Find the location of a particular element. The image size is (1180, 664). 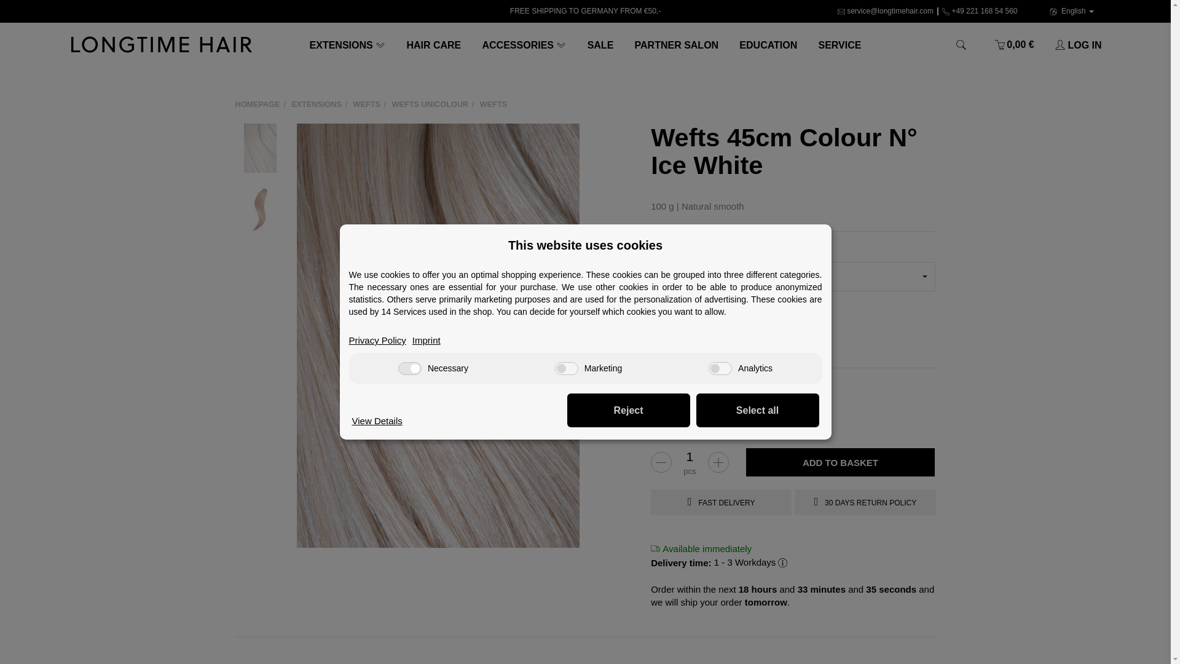

1831 is located at coordinates (708, 321).